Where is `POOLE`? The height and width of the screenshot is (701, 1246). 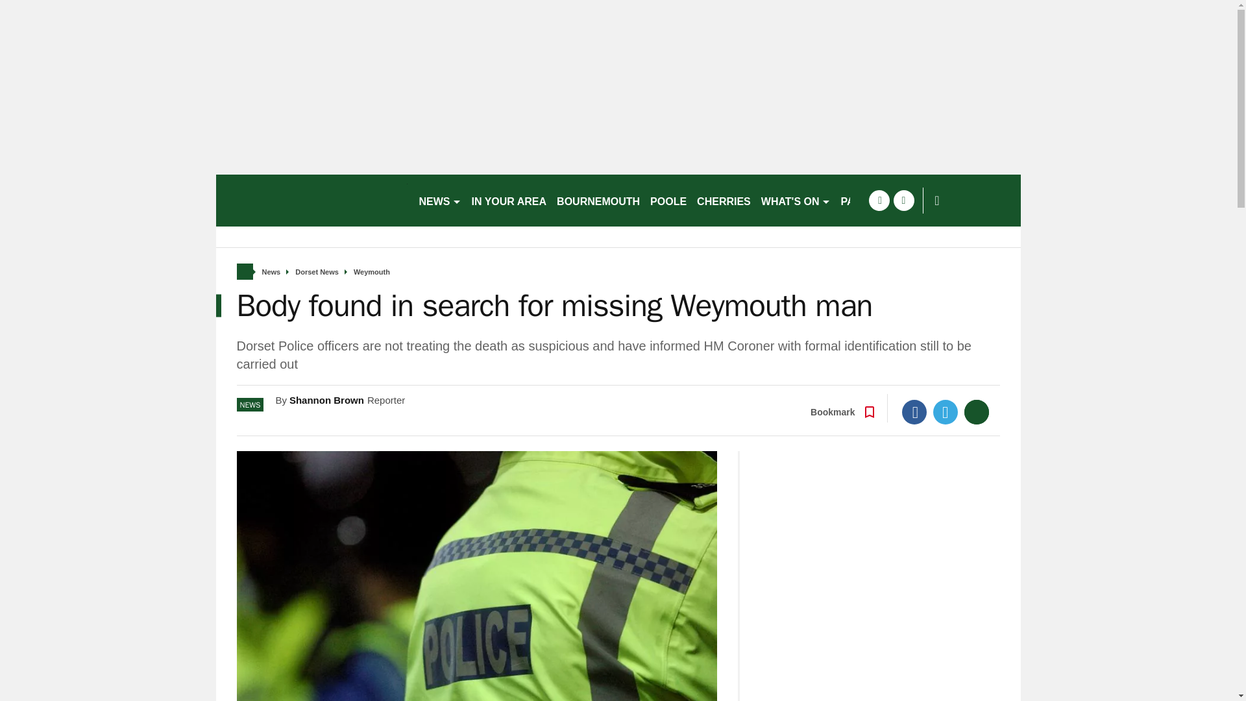
POOLE is located at coordinates (668, 200).